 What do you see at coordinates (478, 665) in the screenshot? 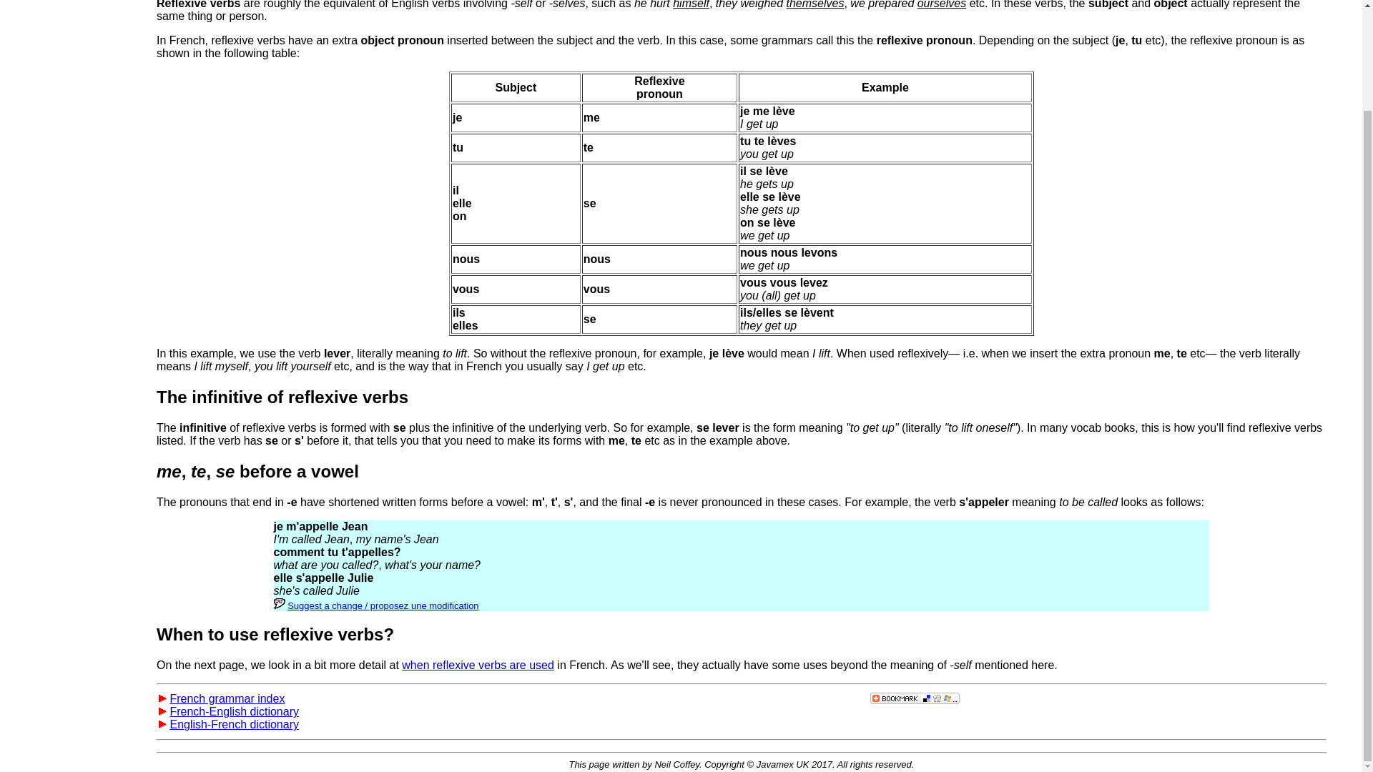
I see `when reflexive verbs are used` at bounding box center [478, 665].